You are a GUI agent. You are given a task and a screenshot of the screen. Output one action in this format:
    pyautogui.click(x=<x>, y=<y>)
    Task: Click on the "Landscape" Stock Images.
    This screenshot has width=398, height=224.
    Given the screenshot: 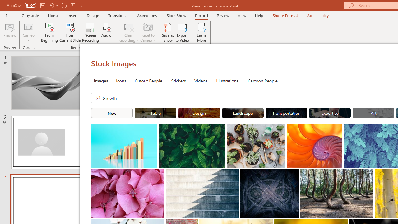 What is the action you would take?
    pyautogui.click(x=243, y=113)
    